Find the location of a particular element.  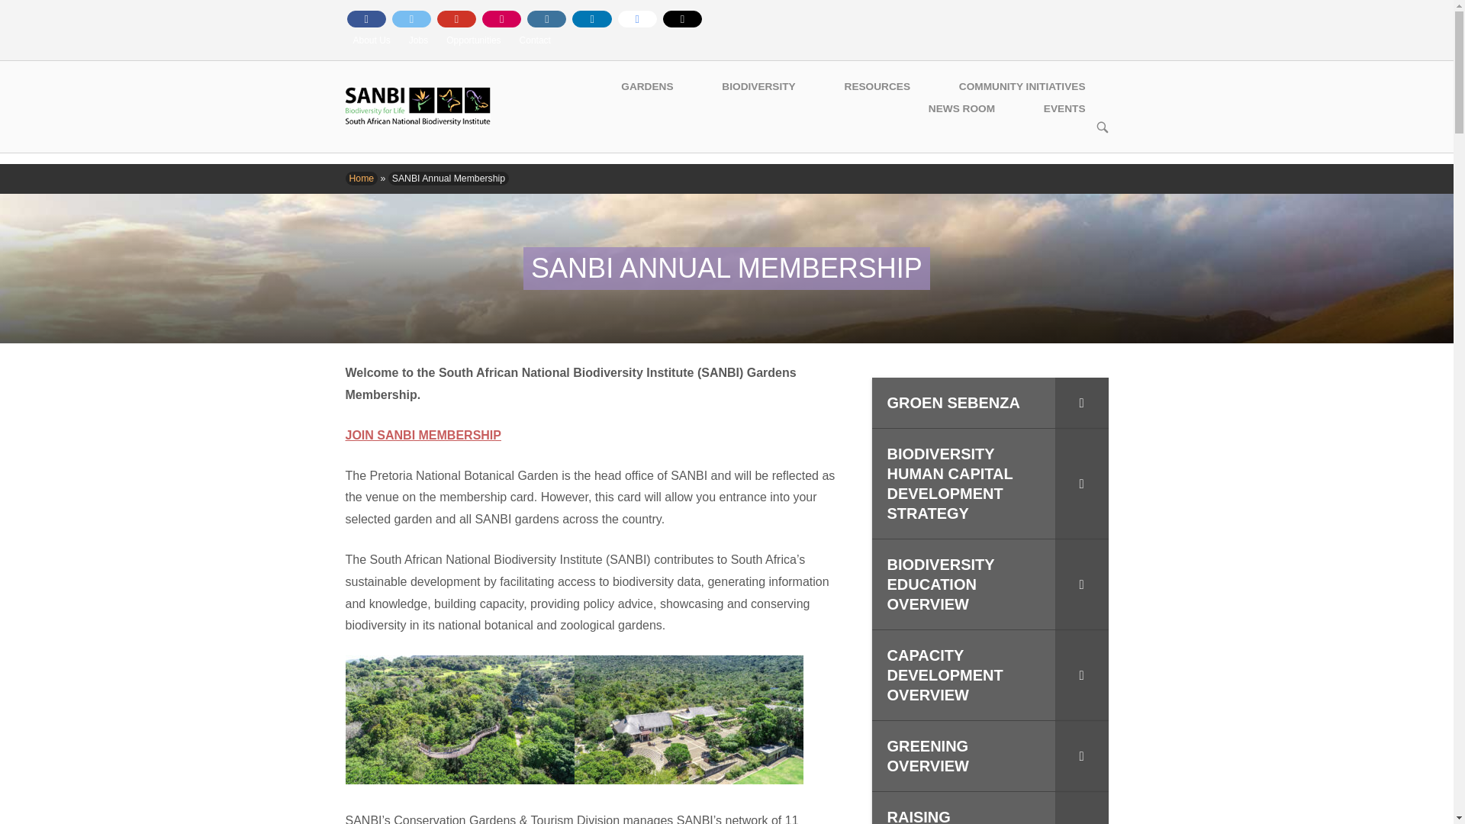

Home is located at coordinates (417, 105).